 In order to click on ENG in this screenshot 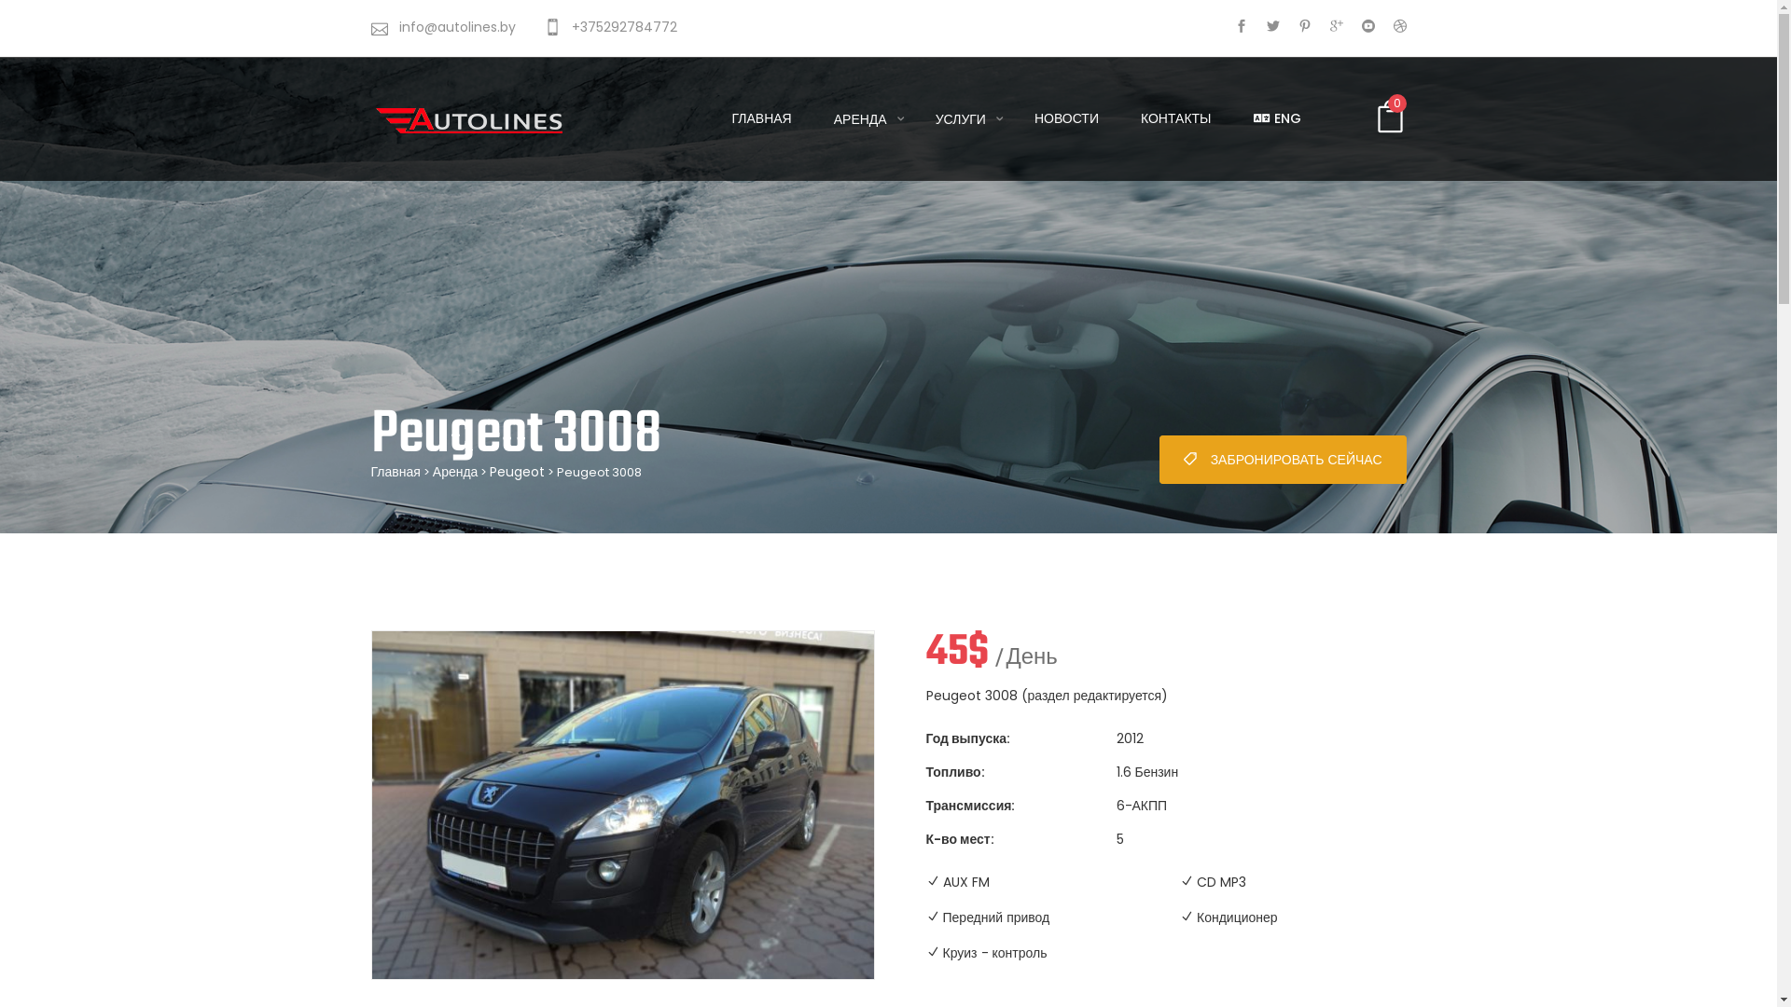, I will do `click(1284, 118)`.